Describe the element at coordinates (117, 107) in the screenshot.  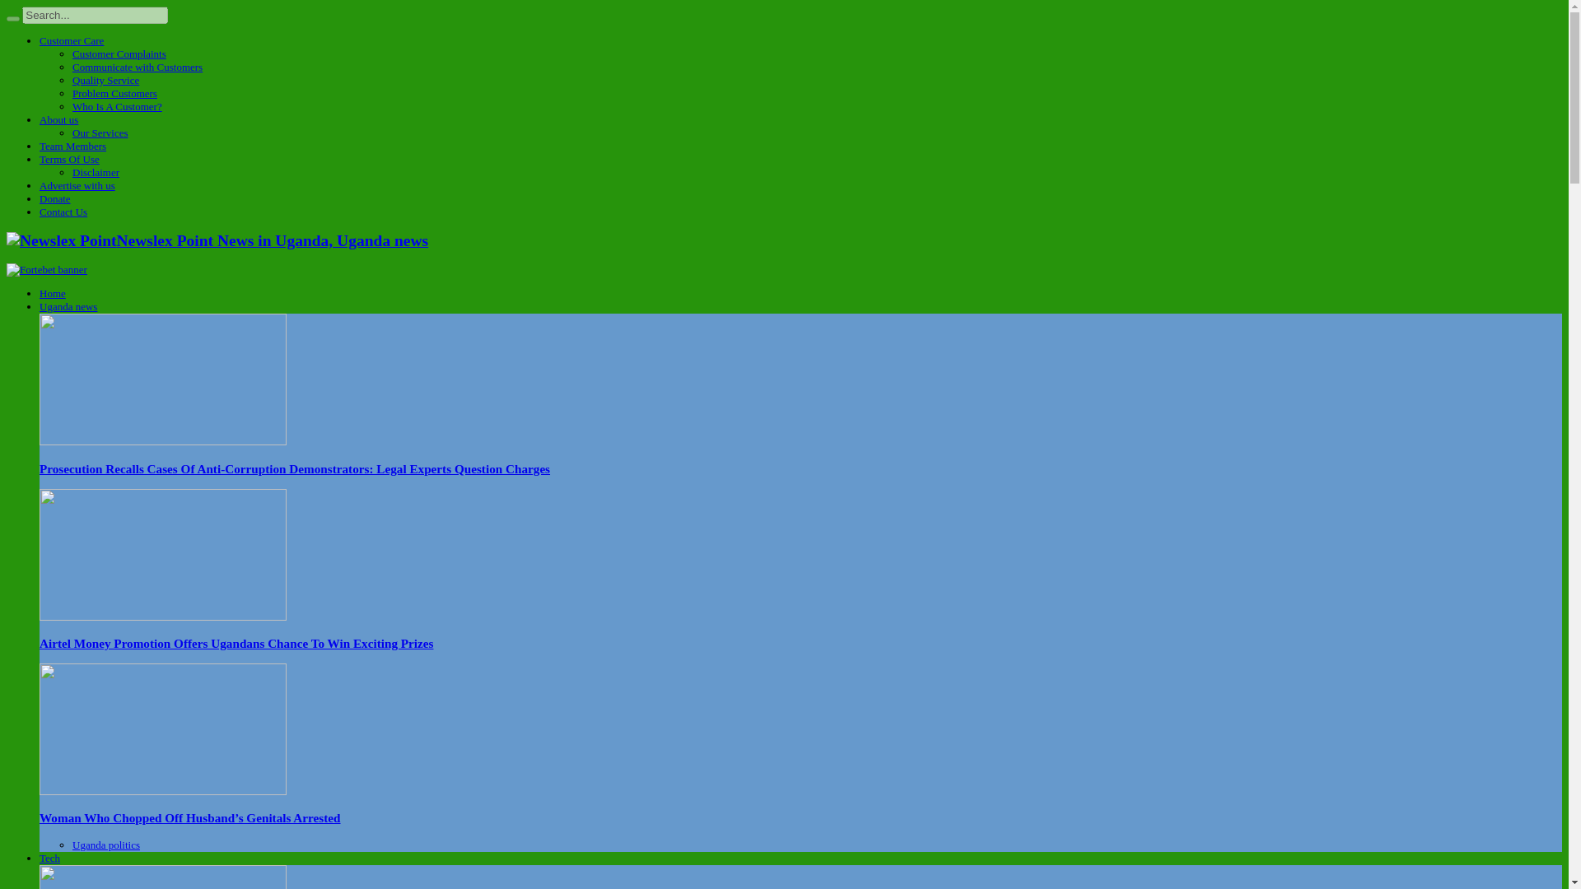
I see `Who Is A Customer?` at that location.